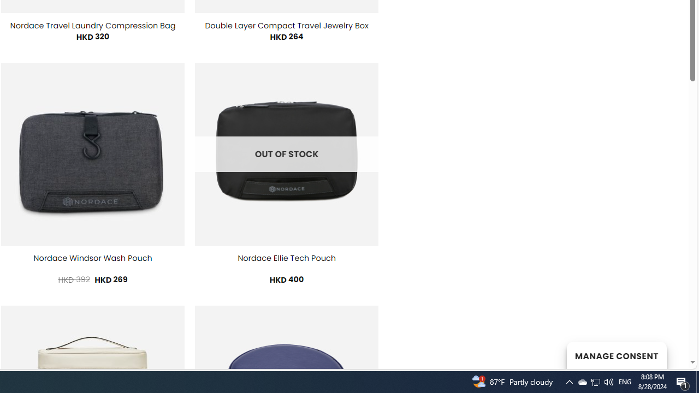 This screenshot has width=699, height=393. I want to click on MANAGE CONSENT, so click(616, 355).